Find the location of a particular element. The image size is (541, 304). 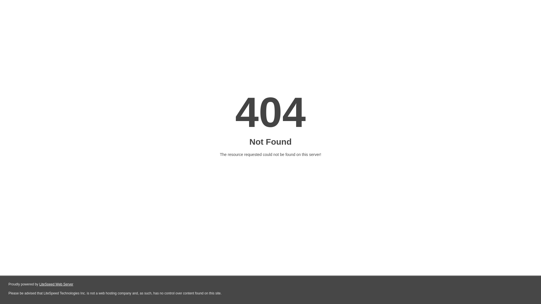

LiteSpeed Web Server is located at coordinates (56, 284).